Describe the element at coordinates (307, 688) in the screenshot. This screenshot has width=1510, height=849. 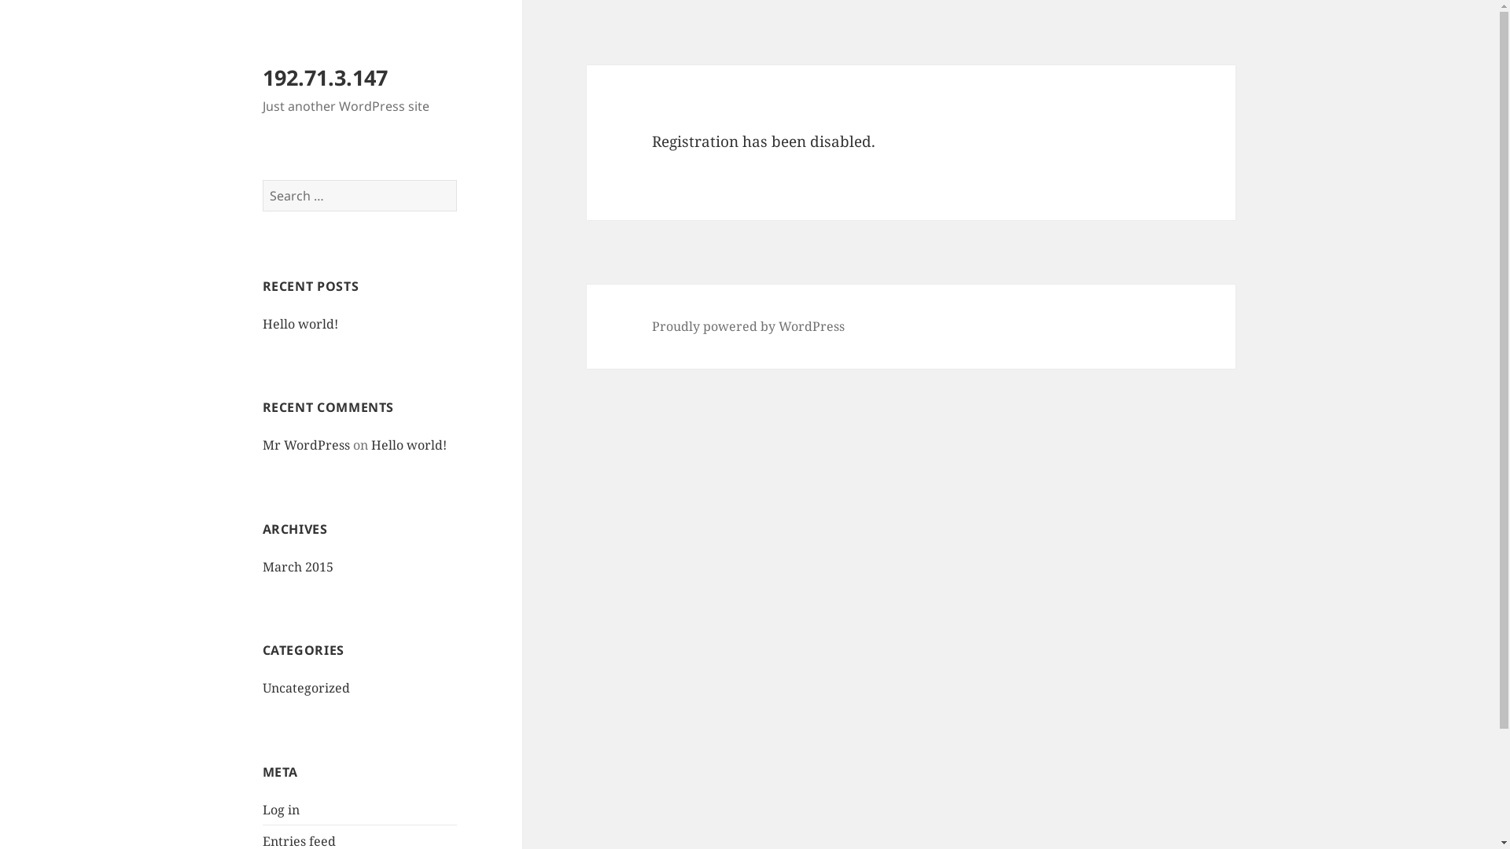
I see `Uncategorized` at that location.